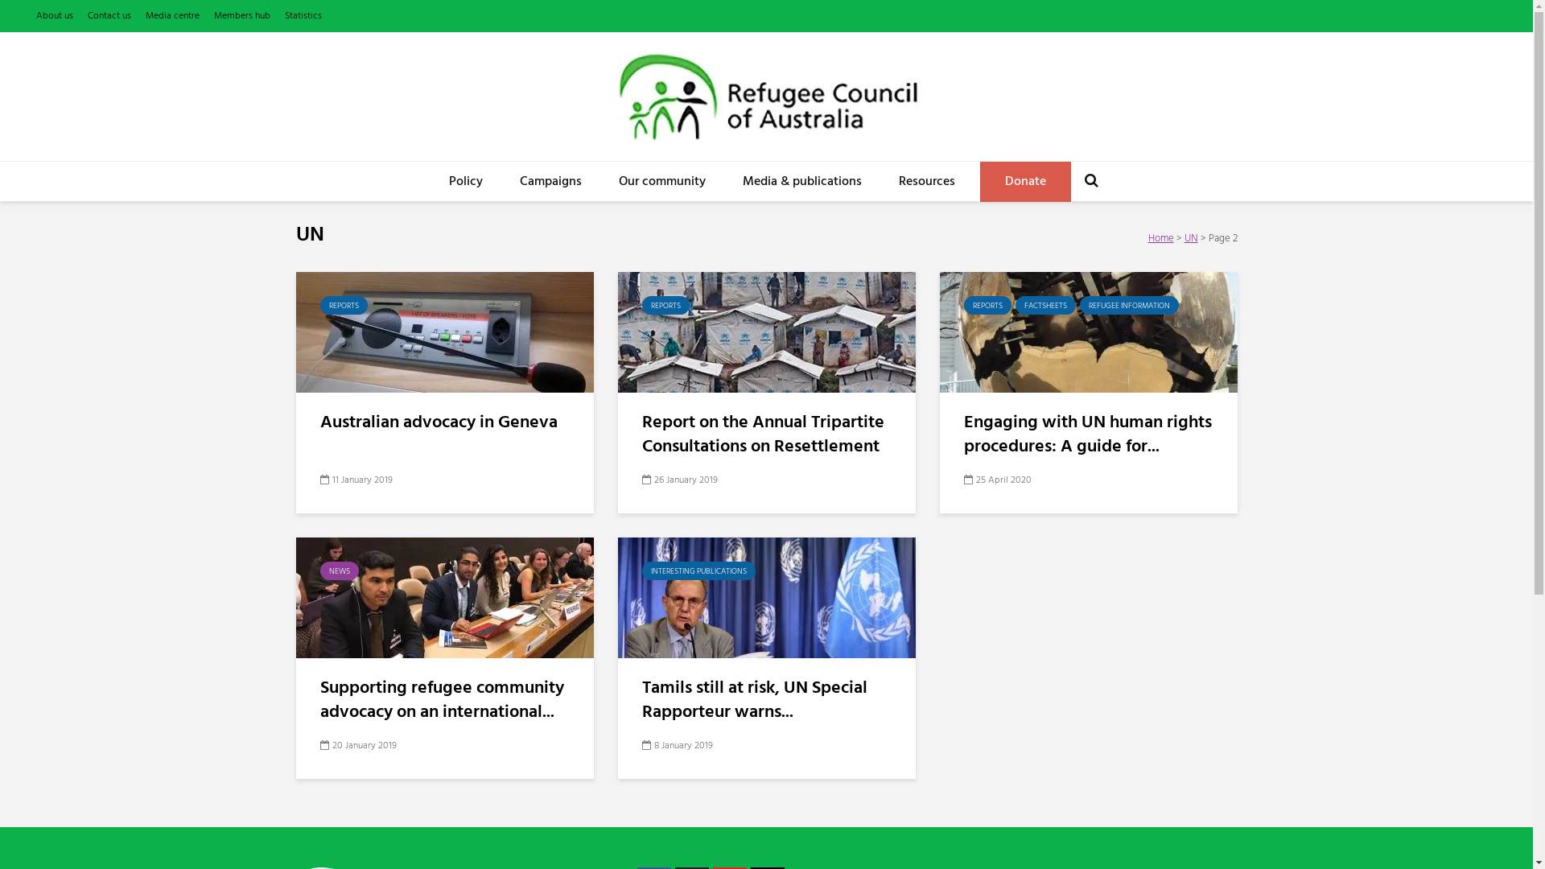 The height and width of the screenshot is (869, 1545). Describe the element at coordinates (445, 332) in the screenshot. I see `Australian advocacy in Geneva 1` at that location.